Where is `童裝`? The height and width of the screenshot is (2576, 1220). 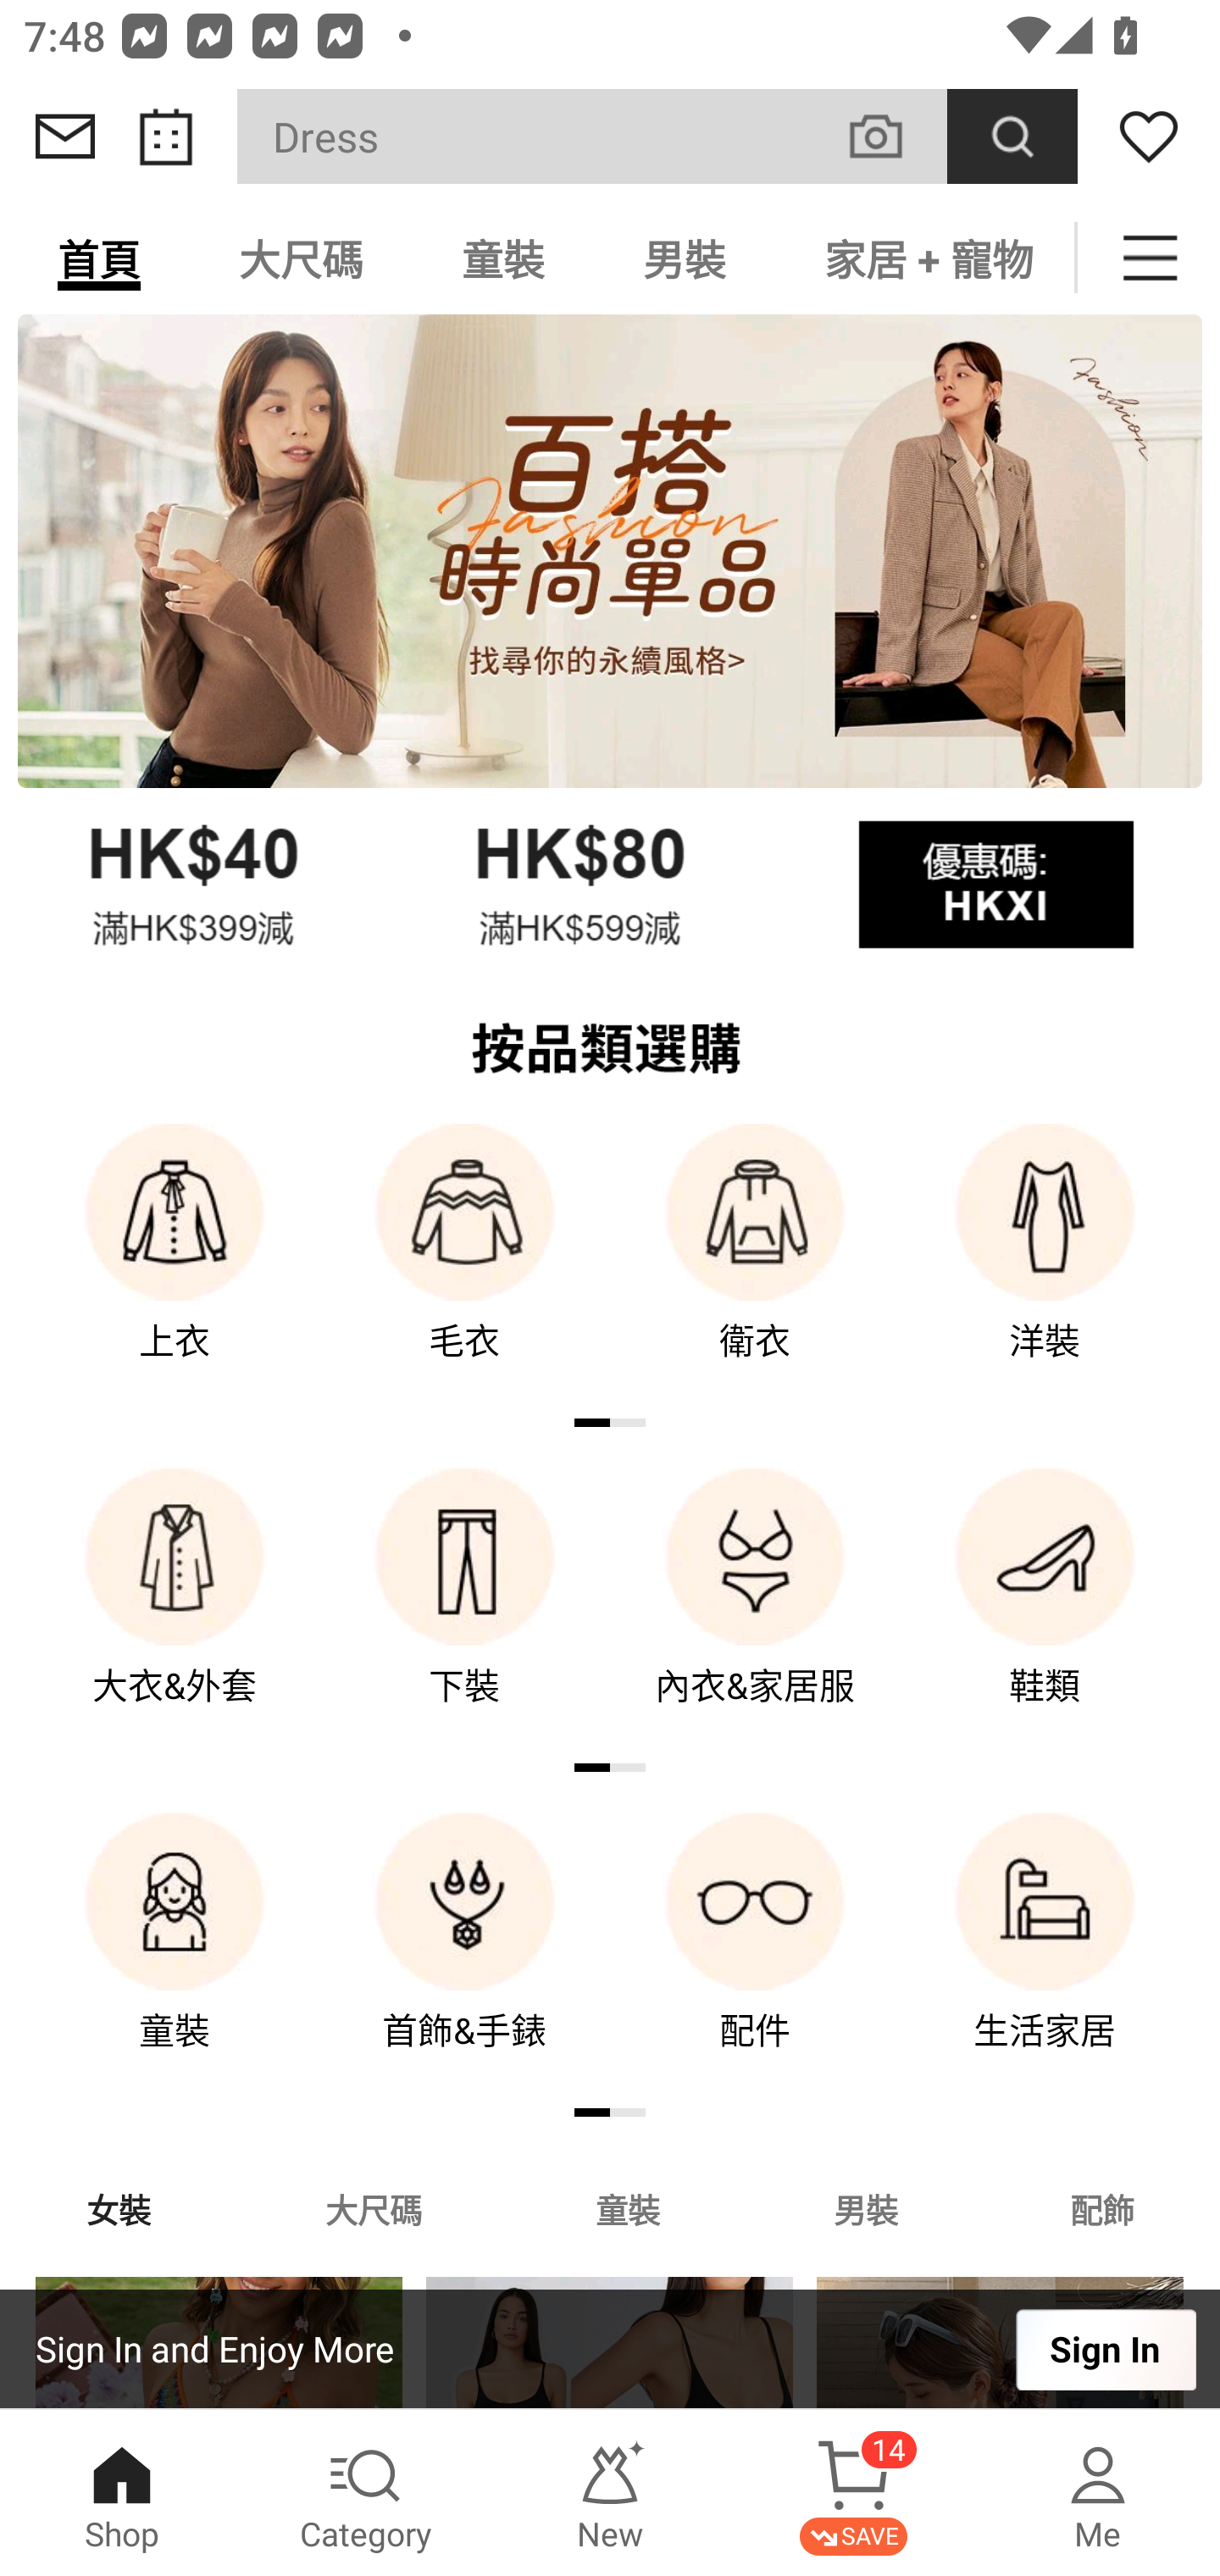
童裝 is located at coordinates (503, 258).